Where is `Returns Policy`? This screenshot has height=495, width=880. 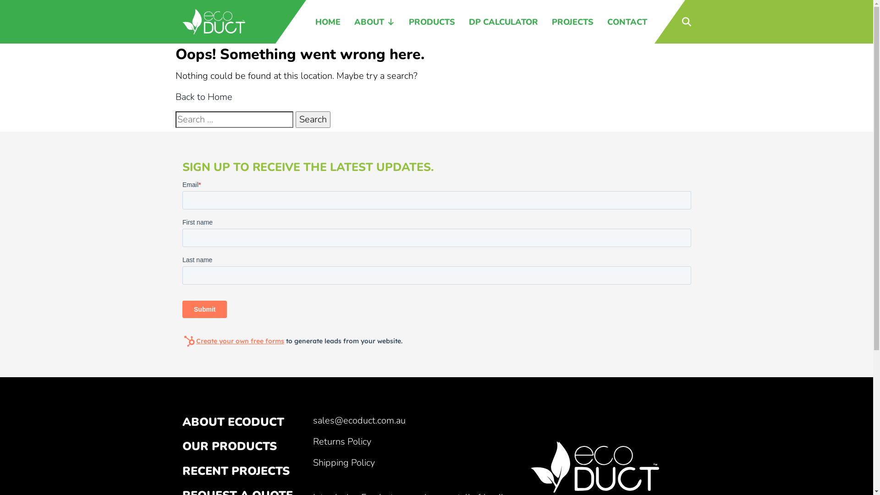 Returns Policy is located at coordinates (342, 442).